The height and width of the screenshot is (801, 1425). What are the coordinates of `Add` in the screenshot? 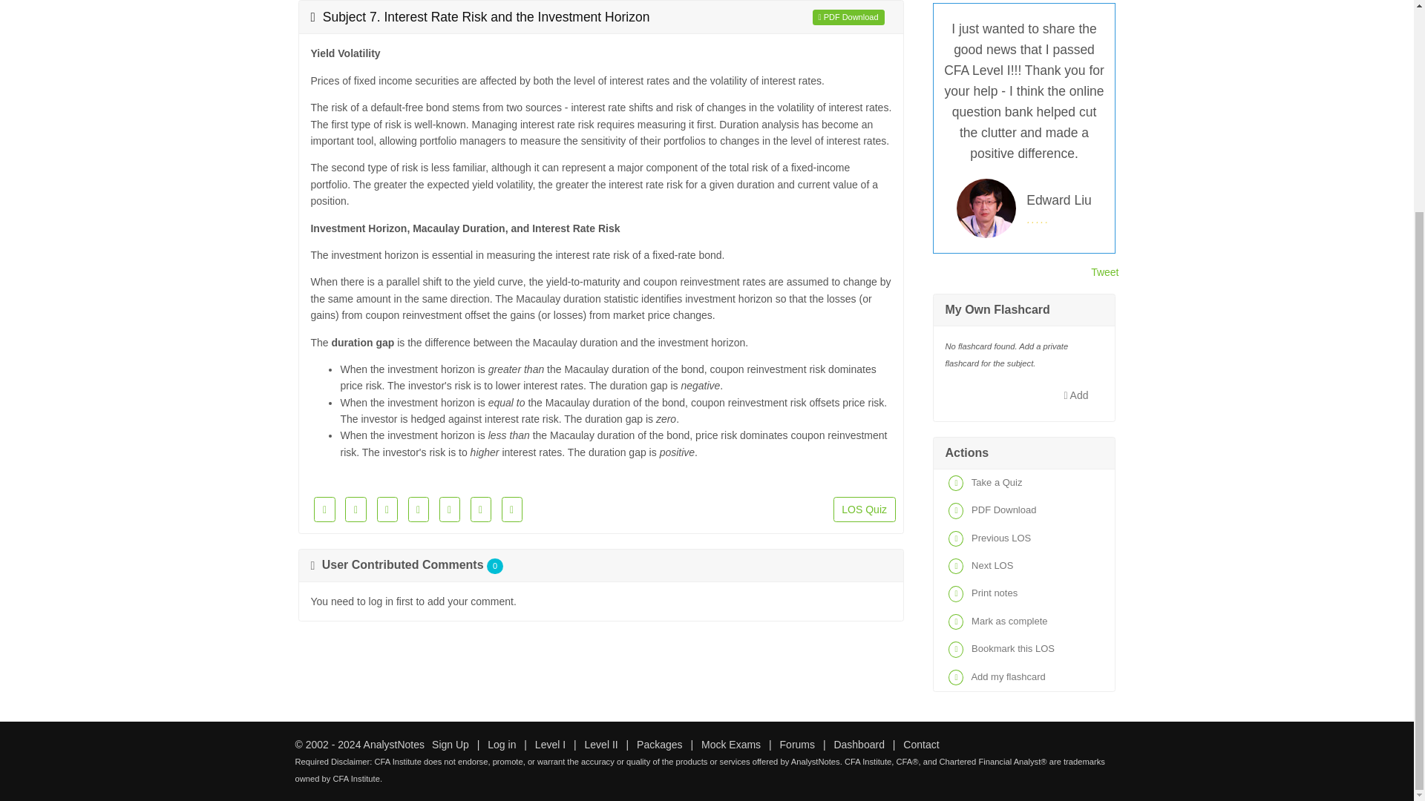 It's located at (1076, 395).